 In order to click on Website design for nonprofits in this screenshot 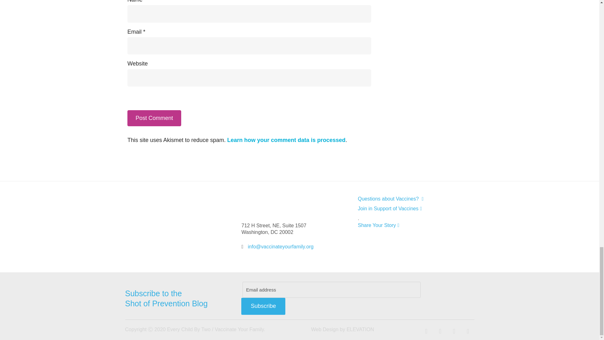, I will do `click(325, 329)`.